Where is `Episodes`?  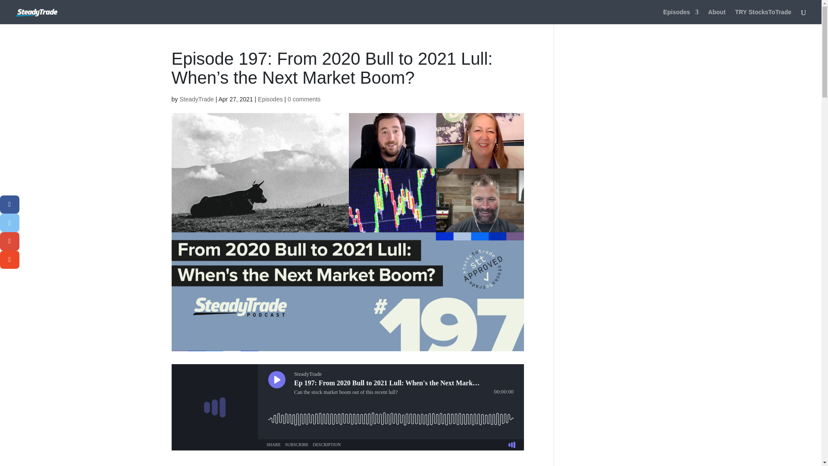
Episodes is located at coordinates (681, 16).